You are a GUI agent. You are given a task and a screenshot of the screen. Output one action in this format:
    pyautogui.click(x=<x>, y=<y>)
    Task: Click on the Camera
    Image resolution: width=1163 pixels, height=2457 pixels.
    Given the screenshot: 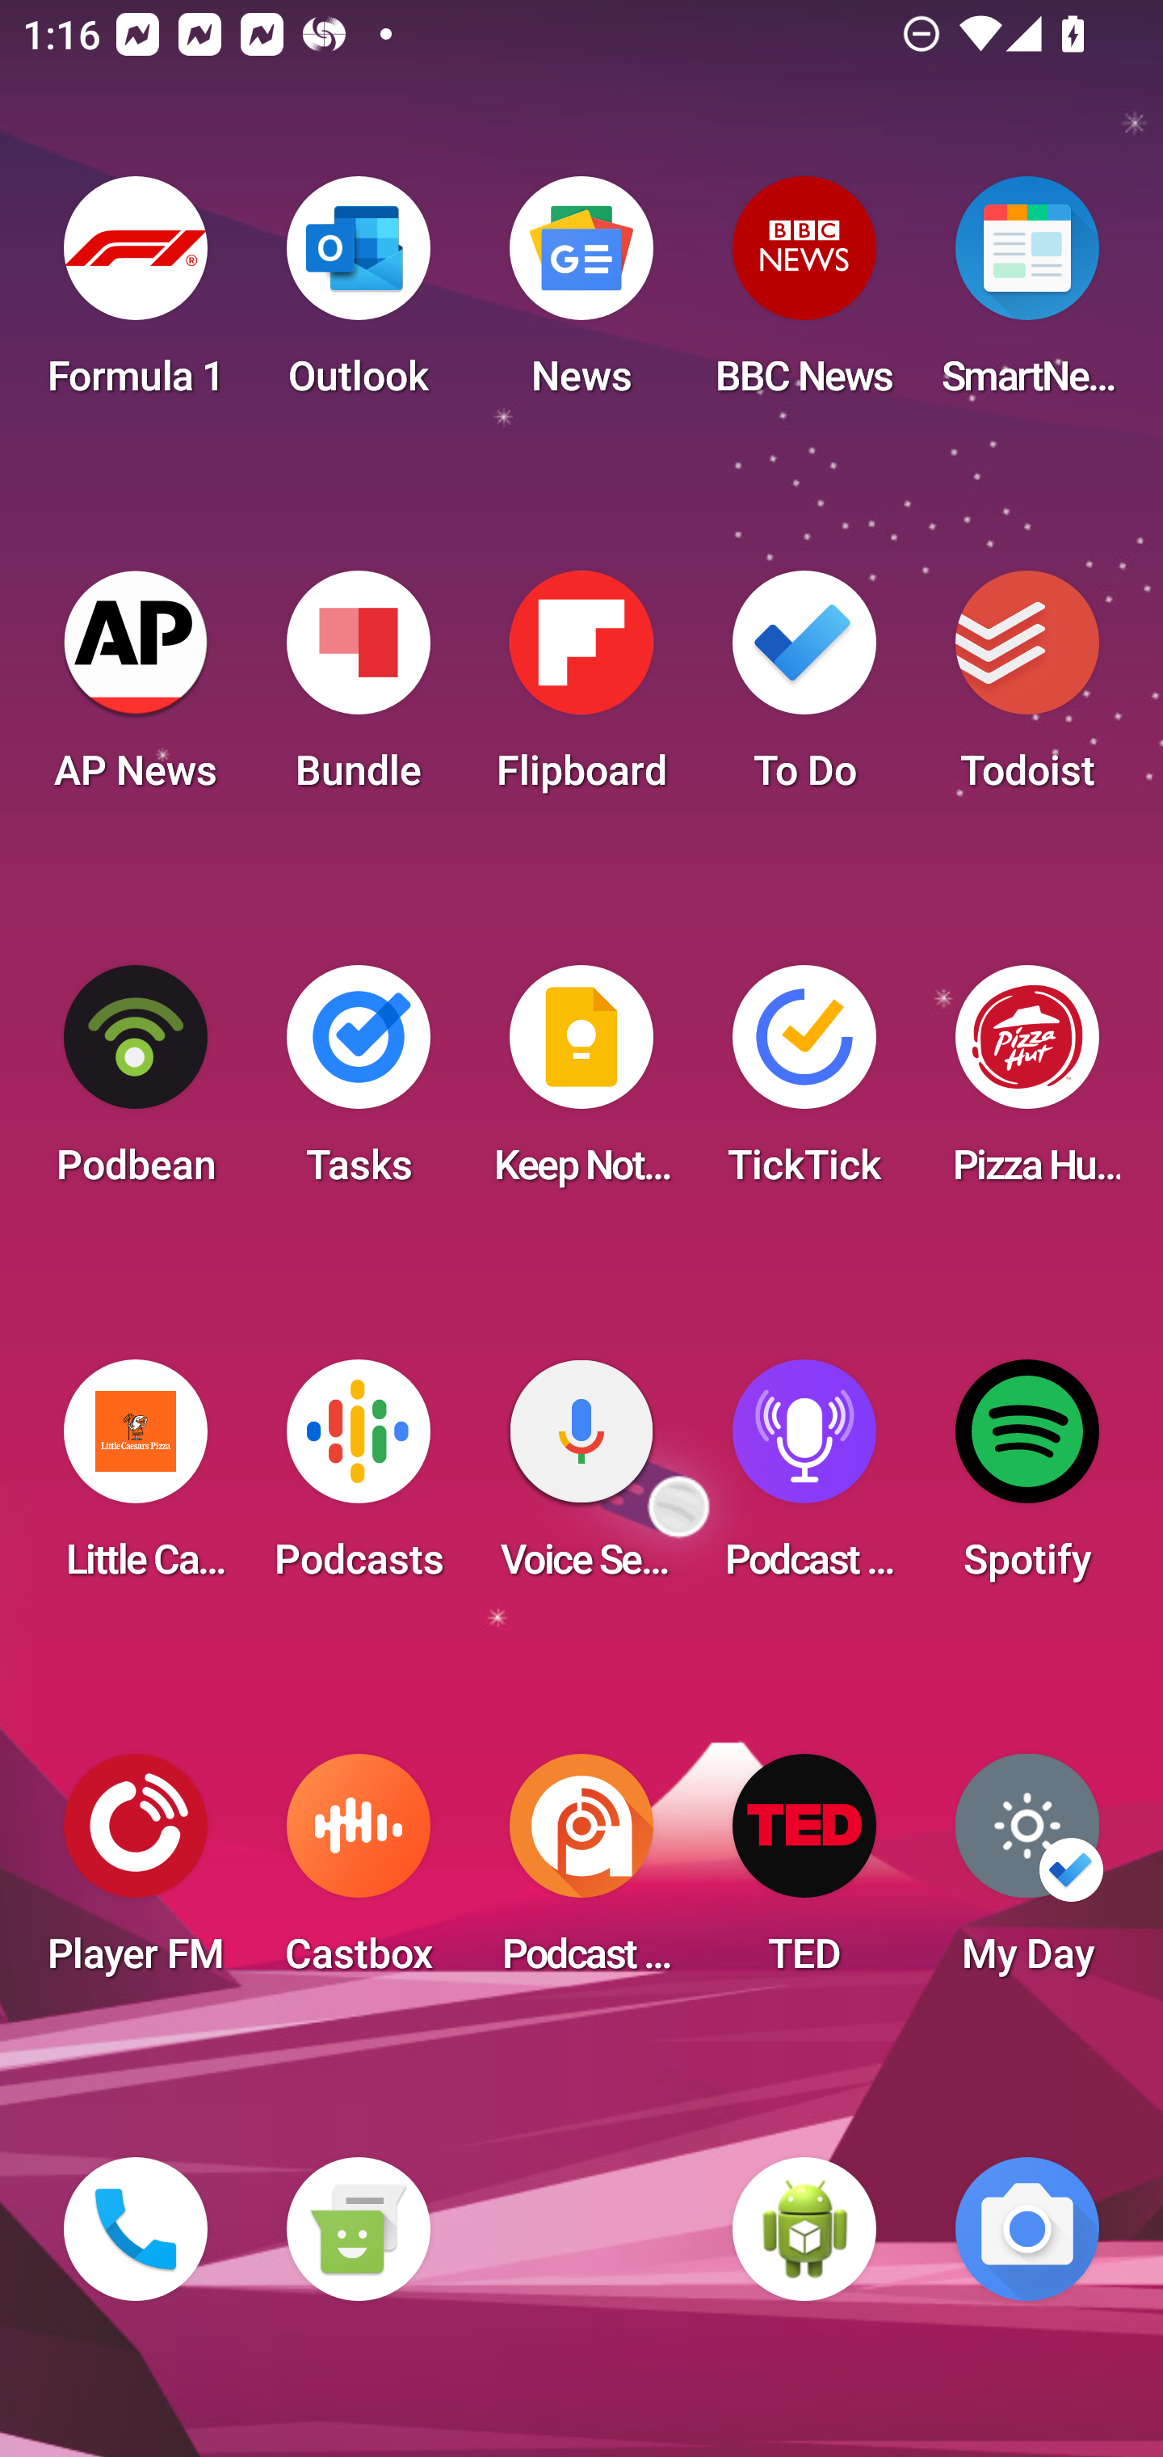 What is the action you would take?
    pyautogui.click(x=1027, y=2229)
    